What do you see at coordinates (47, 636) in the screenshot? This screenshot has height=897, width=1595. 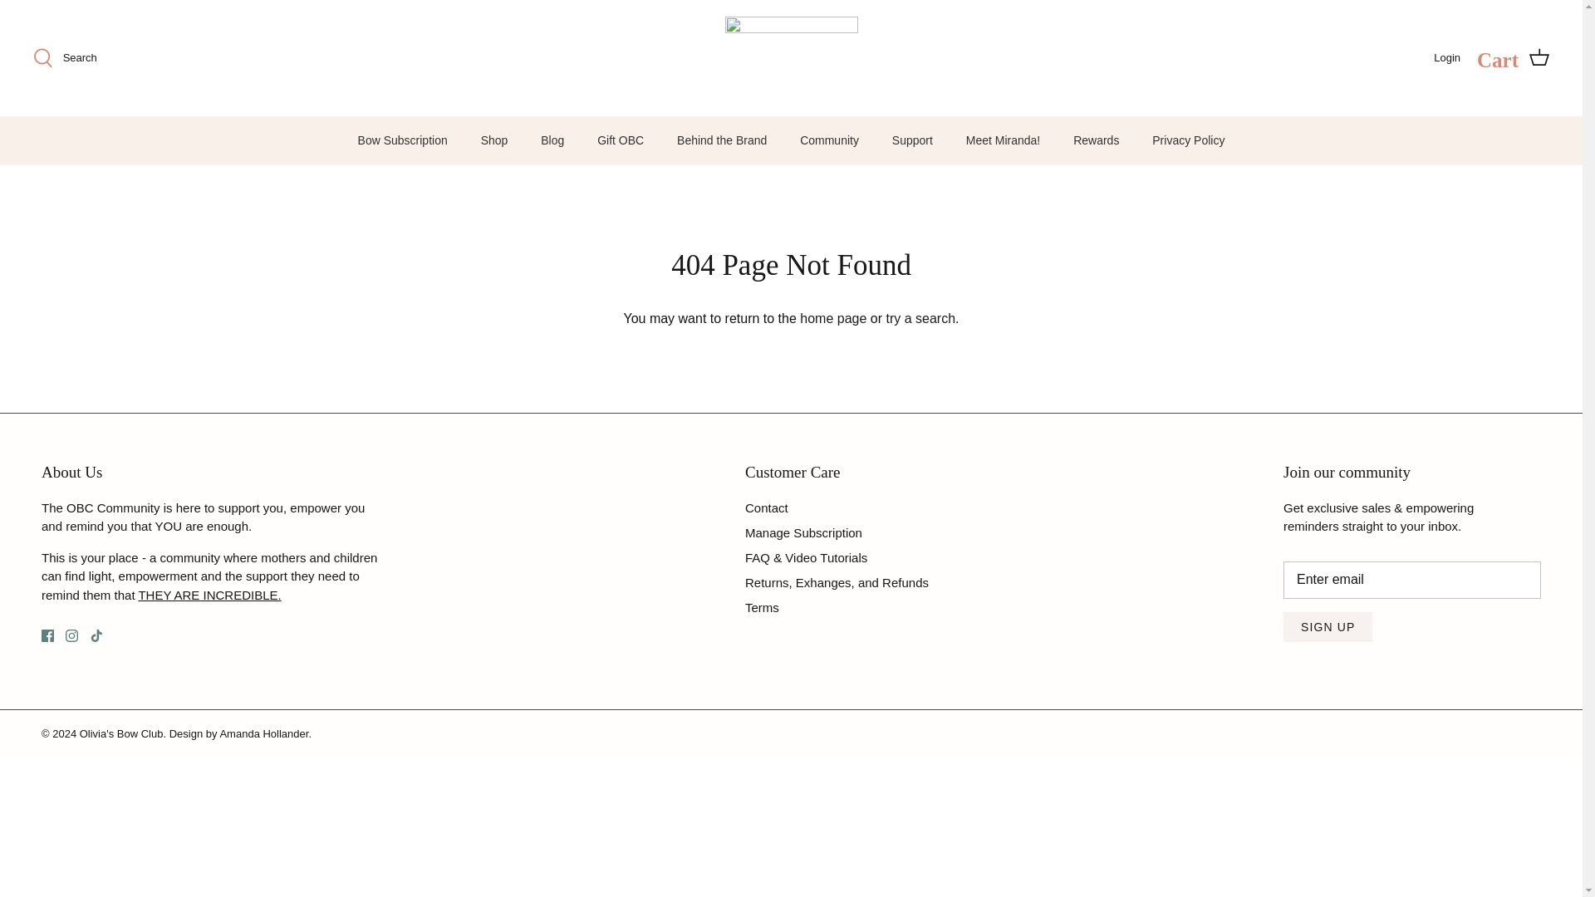 I see `Facebook` at bounding box center [47, 636].